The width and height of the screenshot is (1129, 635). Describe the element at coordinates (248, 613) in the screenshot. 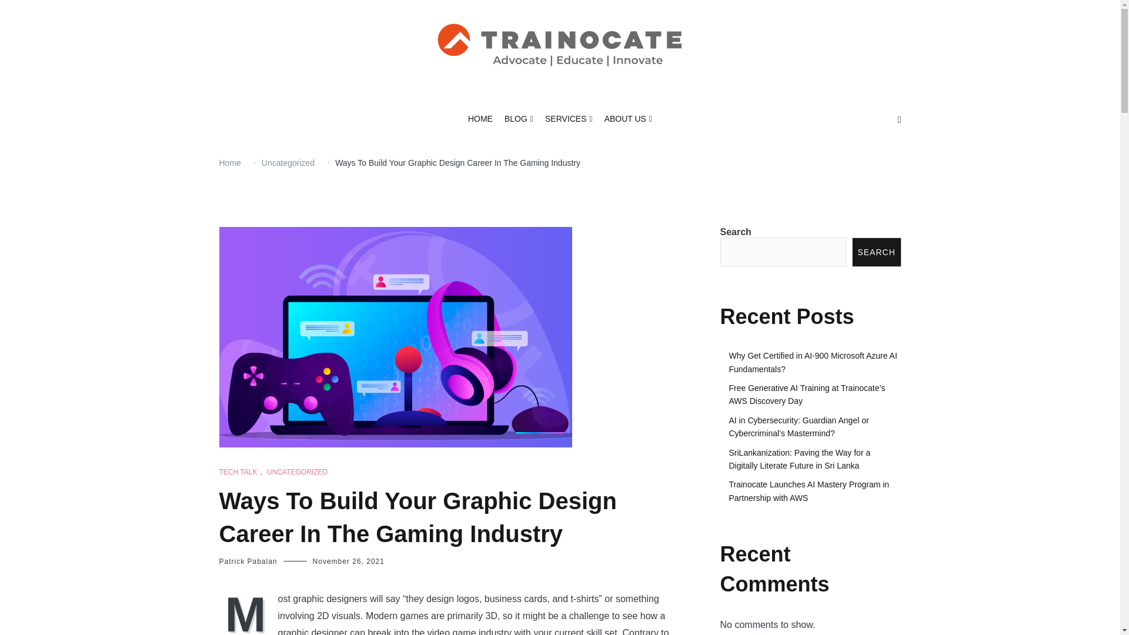

I see `M` at that location.